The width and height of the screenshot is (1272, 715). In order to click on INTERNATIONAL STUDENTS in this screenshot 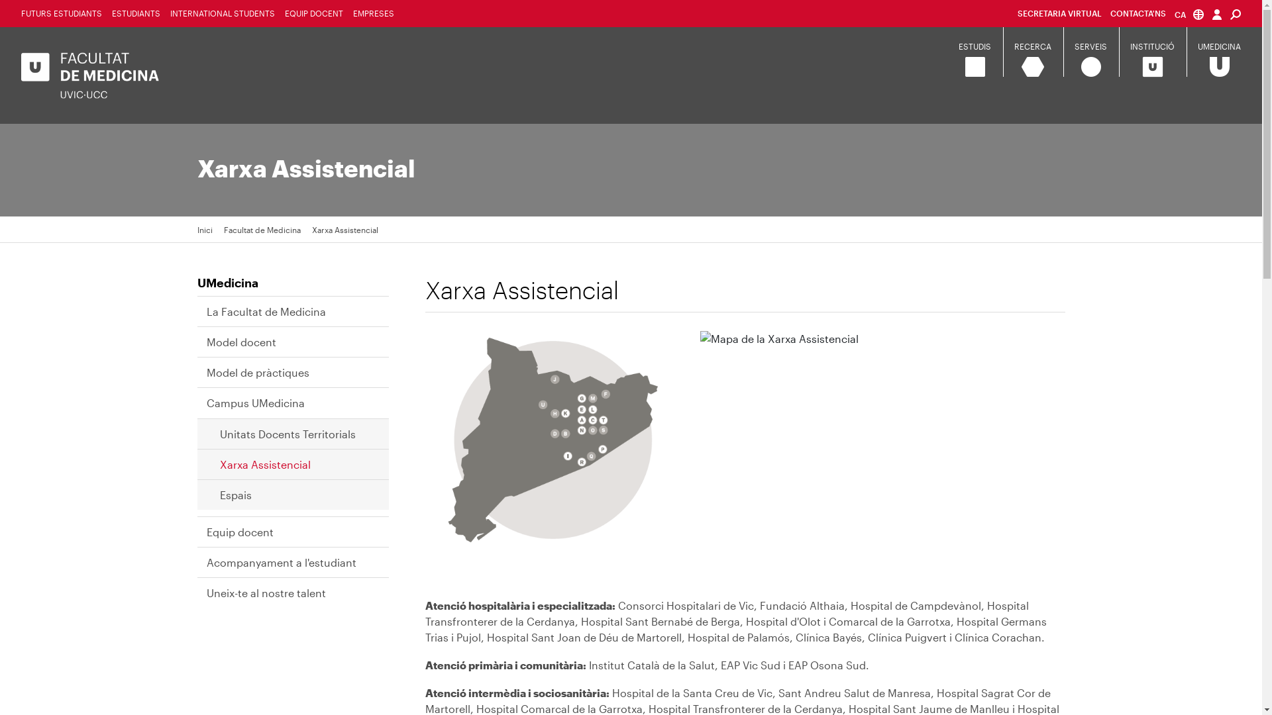, I will do `click(223, 13)`.